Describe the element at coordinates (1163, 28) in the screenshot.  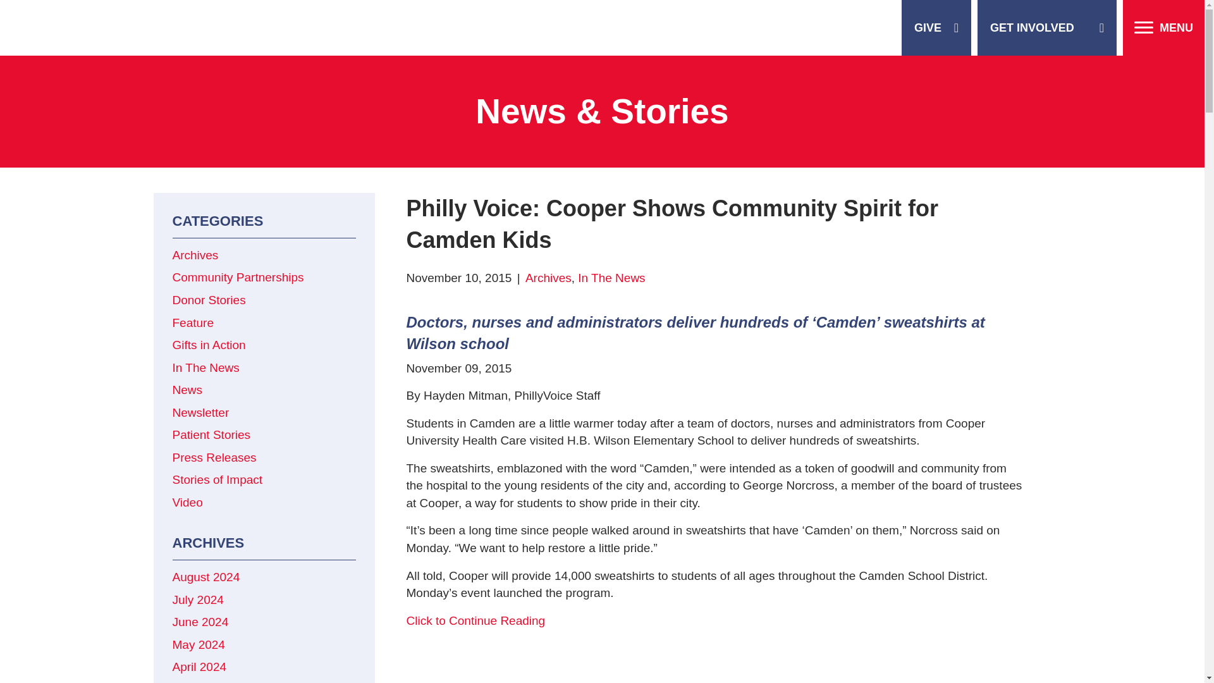
I see `MENU` at that location.